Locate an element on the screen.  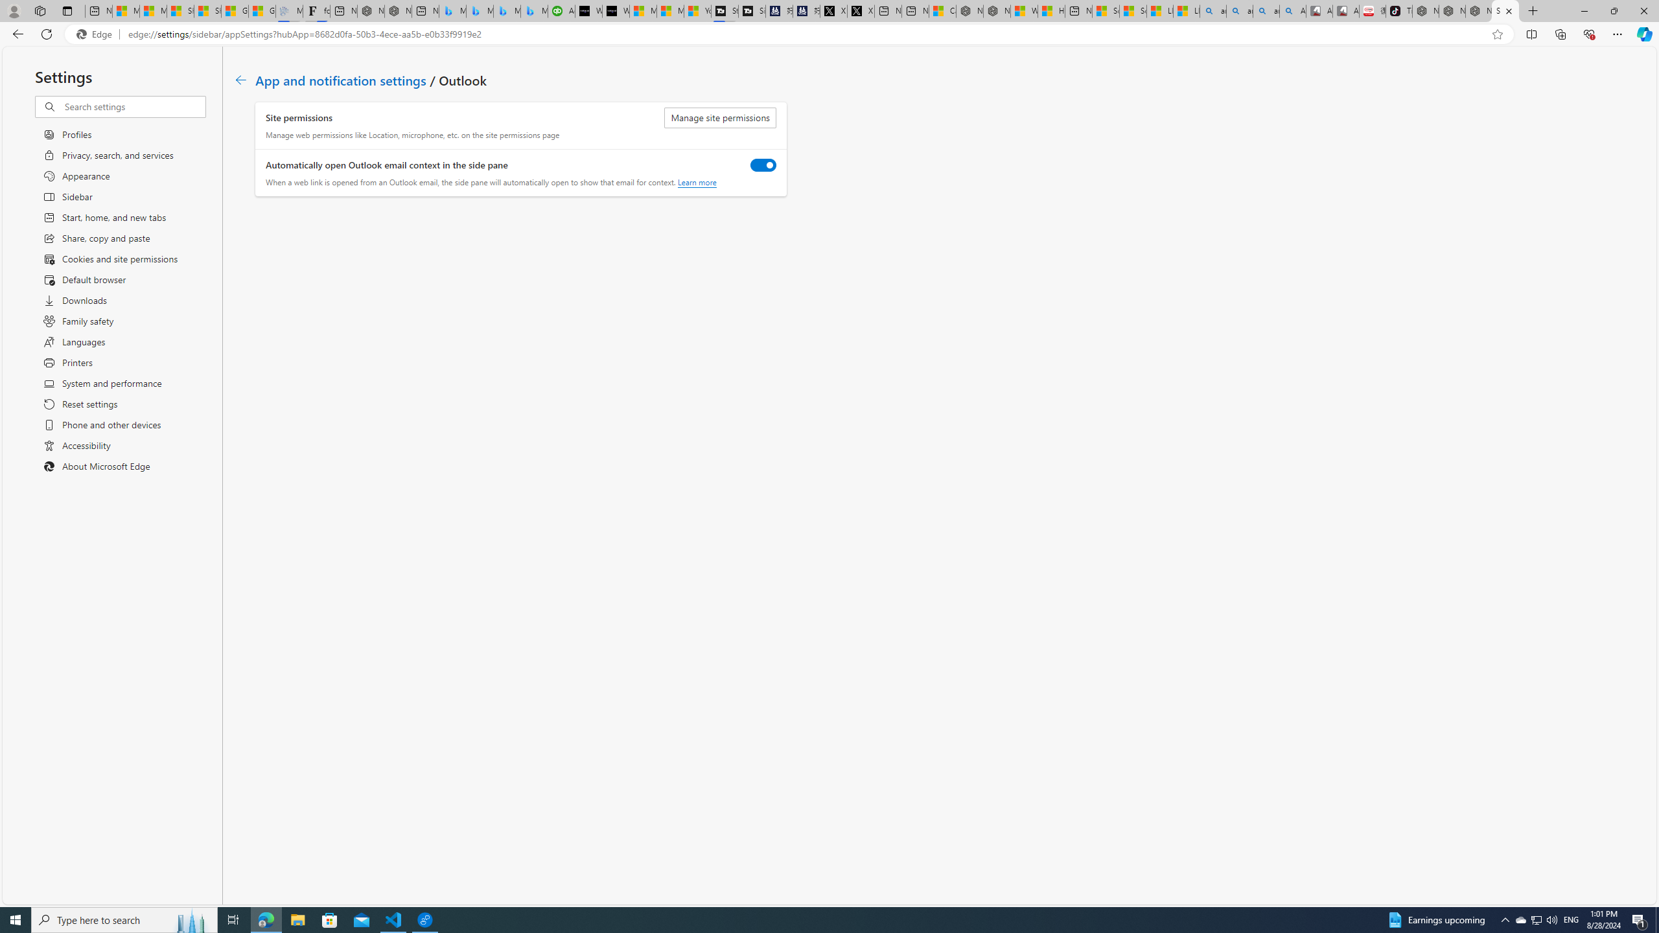
TikTok is located at coordinates (1398, 11).